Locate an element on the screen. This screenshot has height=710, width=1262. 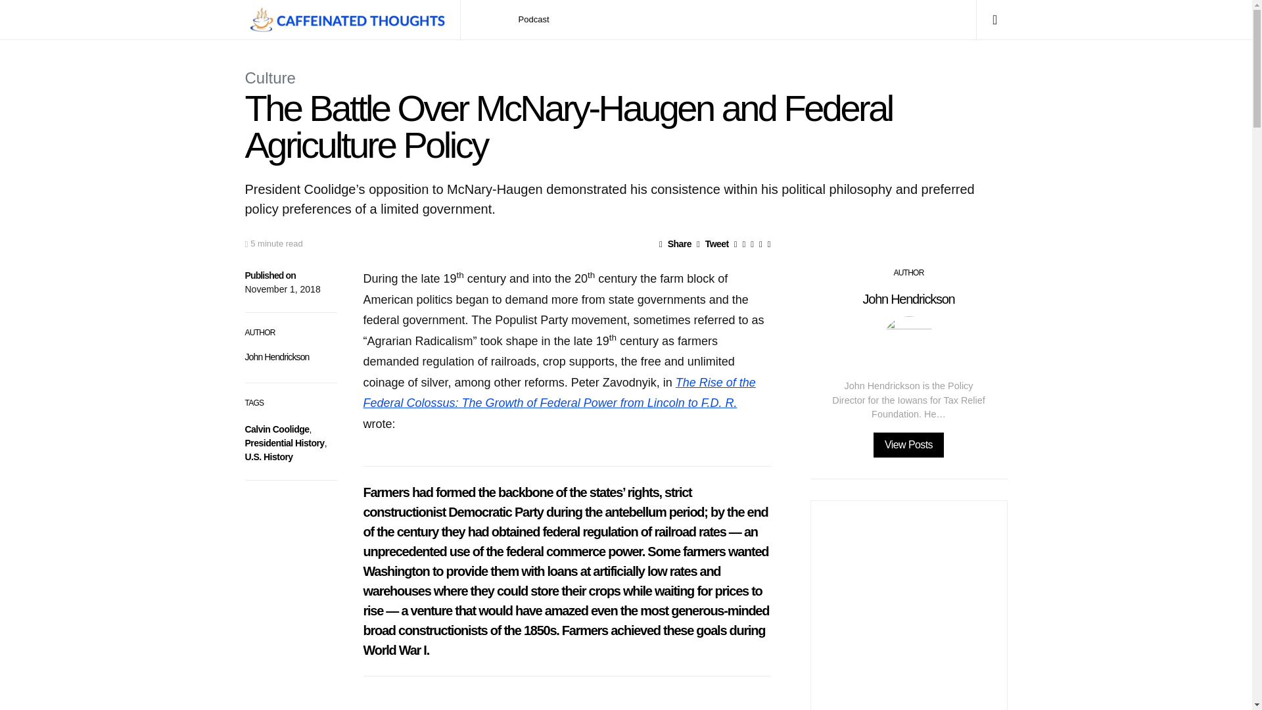
Tweet is located at coordinates (713, 243).